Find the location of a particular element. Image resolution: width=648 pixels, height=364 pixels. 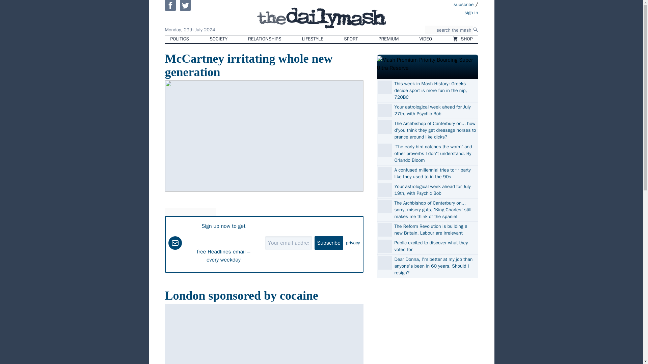

LIFESTYLE is located at coordinates (313, 39).